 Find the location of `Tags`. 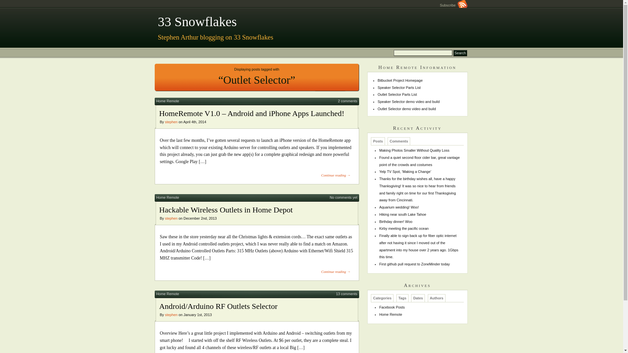

Tags is located at coordinates (402, 298).